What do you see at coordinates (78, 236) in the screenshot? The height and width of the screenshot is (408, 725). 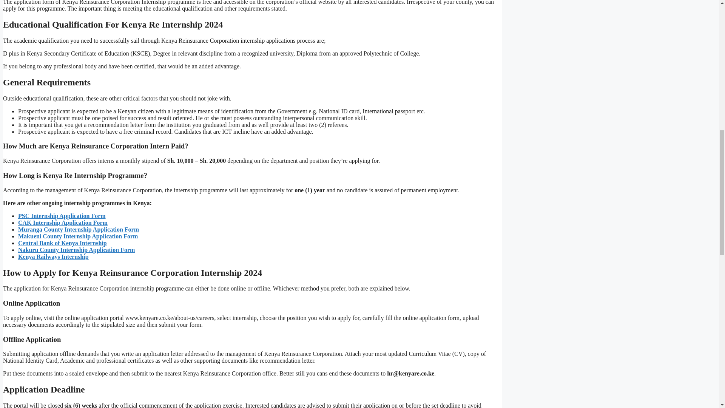 I see `Makueni County Internship Application Form` at bounding box center [78, 236].